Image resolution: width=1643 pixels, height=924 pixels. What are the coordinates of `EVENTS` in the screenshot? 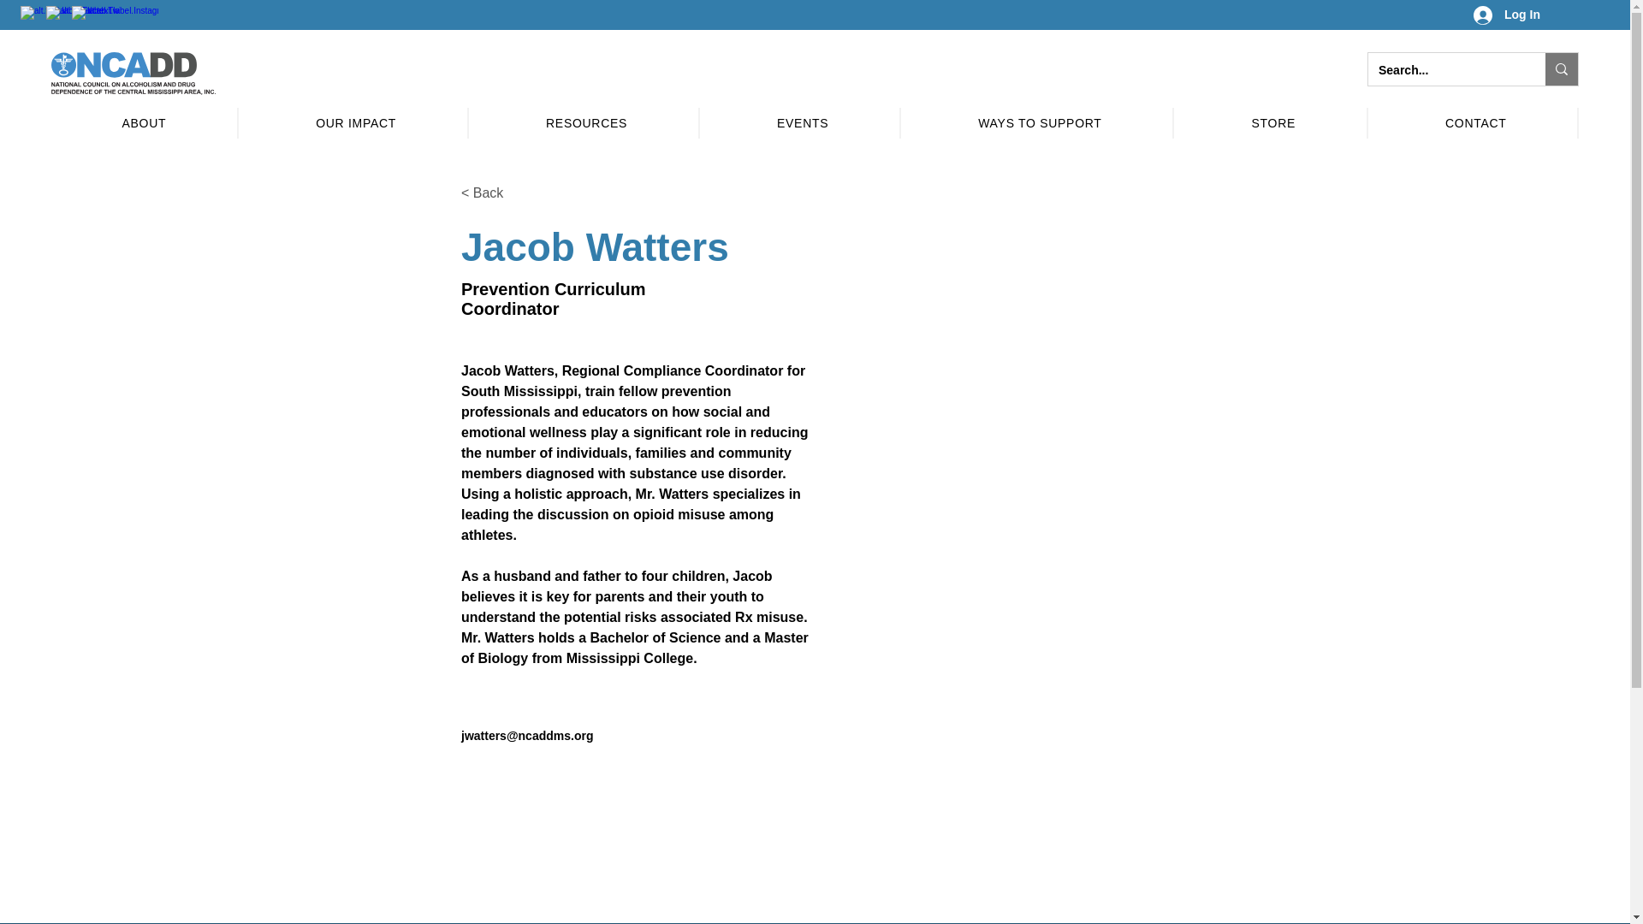 It's located at (803, 123).